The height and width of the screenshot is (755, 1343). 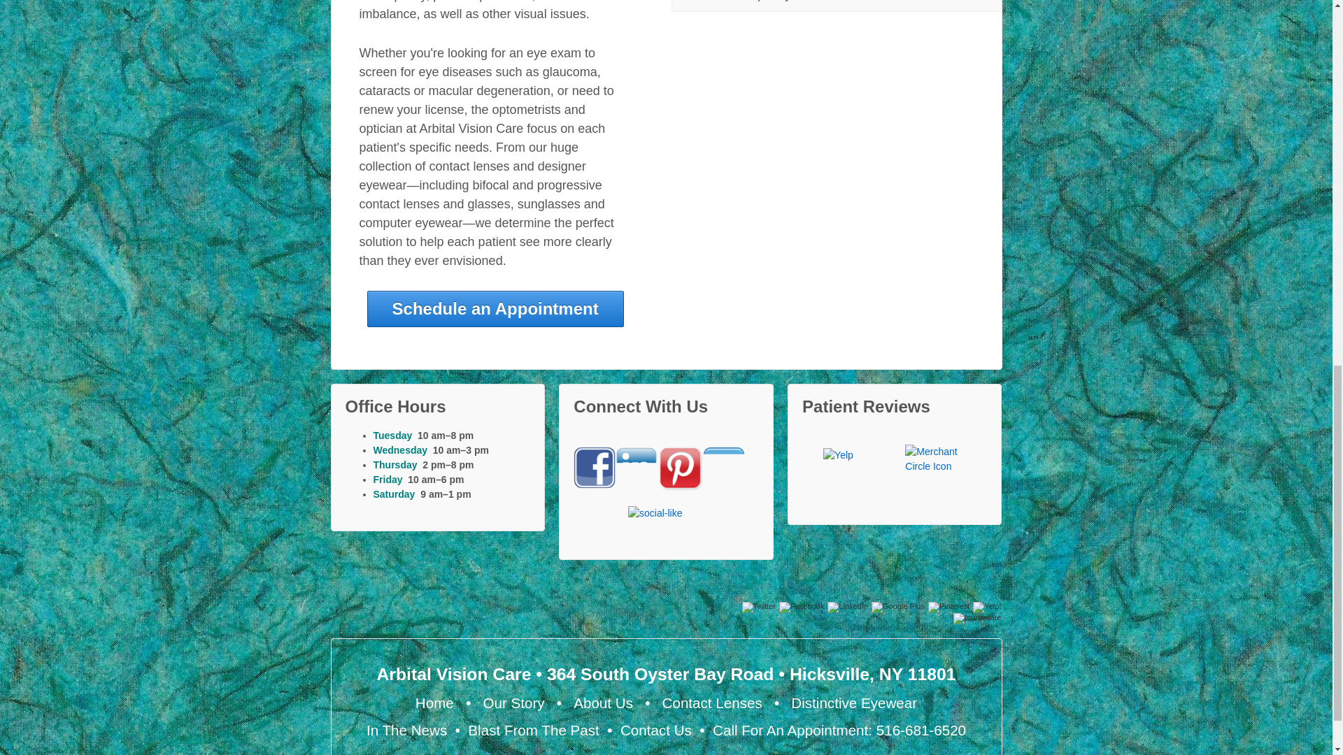 I want to click on Distinctive Eyewear, so click(x=853, y=703).